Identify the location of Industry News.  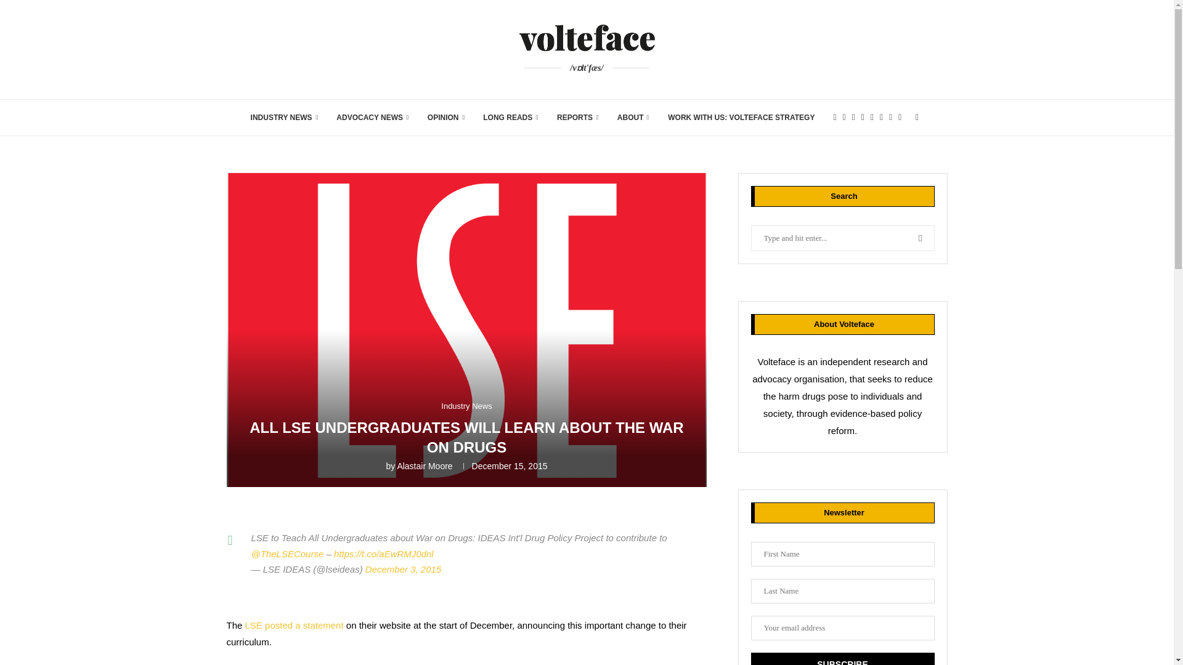
(466, 406).